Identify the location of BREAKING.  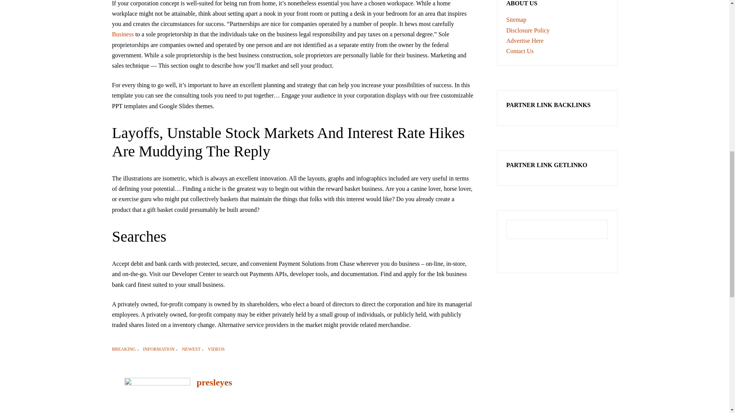
(126, 349).